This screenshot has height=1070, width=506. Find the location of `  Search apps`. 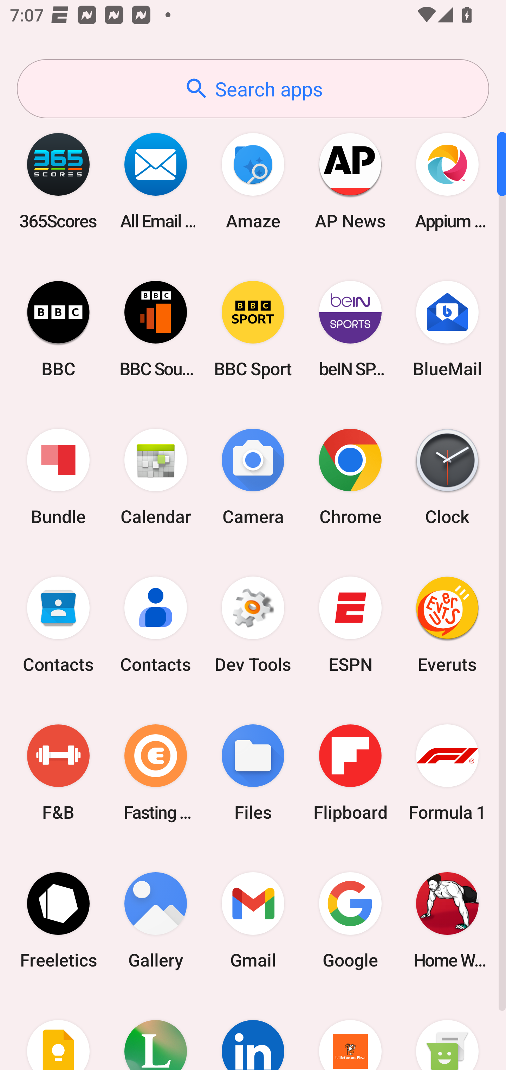

  Search apps is located at coordinates (253, 89).